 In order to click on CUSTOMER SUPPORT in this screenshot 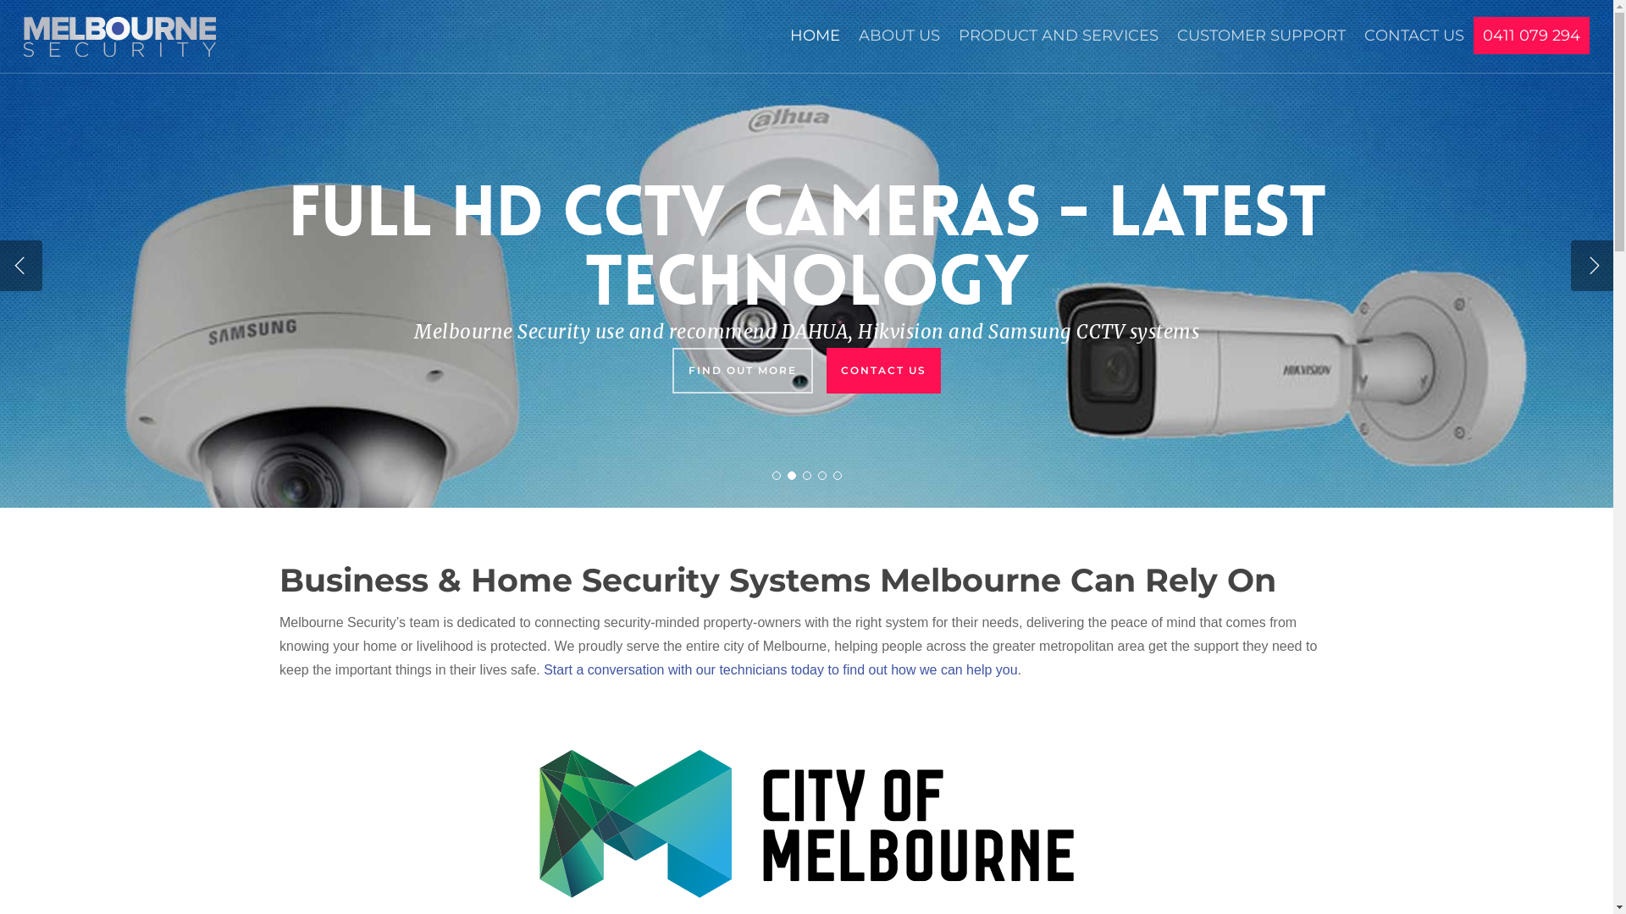, I will do `click(1262, 44)`.